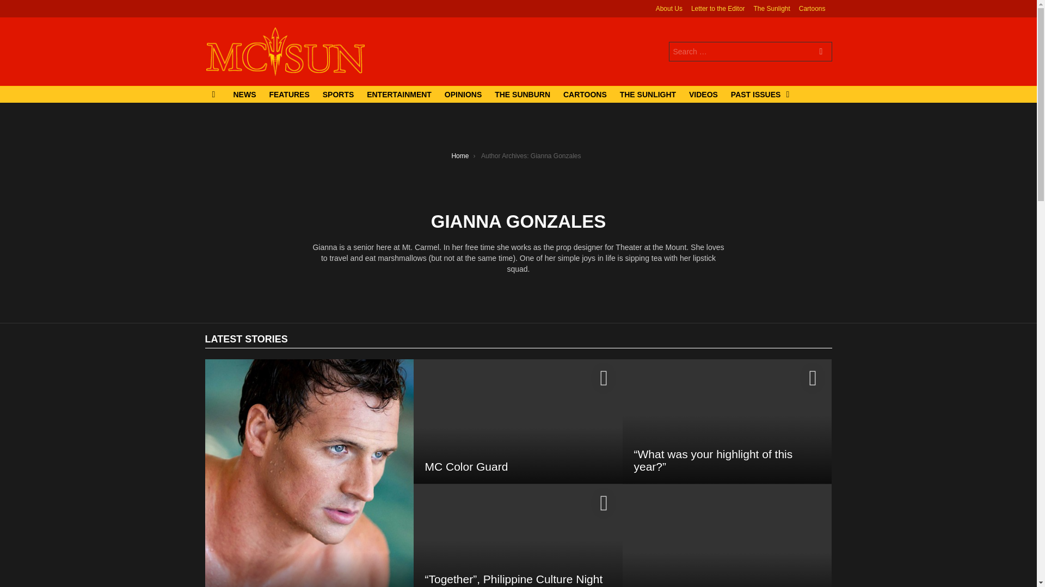 Image resolution: width=1045 pixels, height=587 pixels. Describe the element at coordinates (758, 95) in the screenshot. I see `Past Issues` at that location.